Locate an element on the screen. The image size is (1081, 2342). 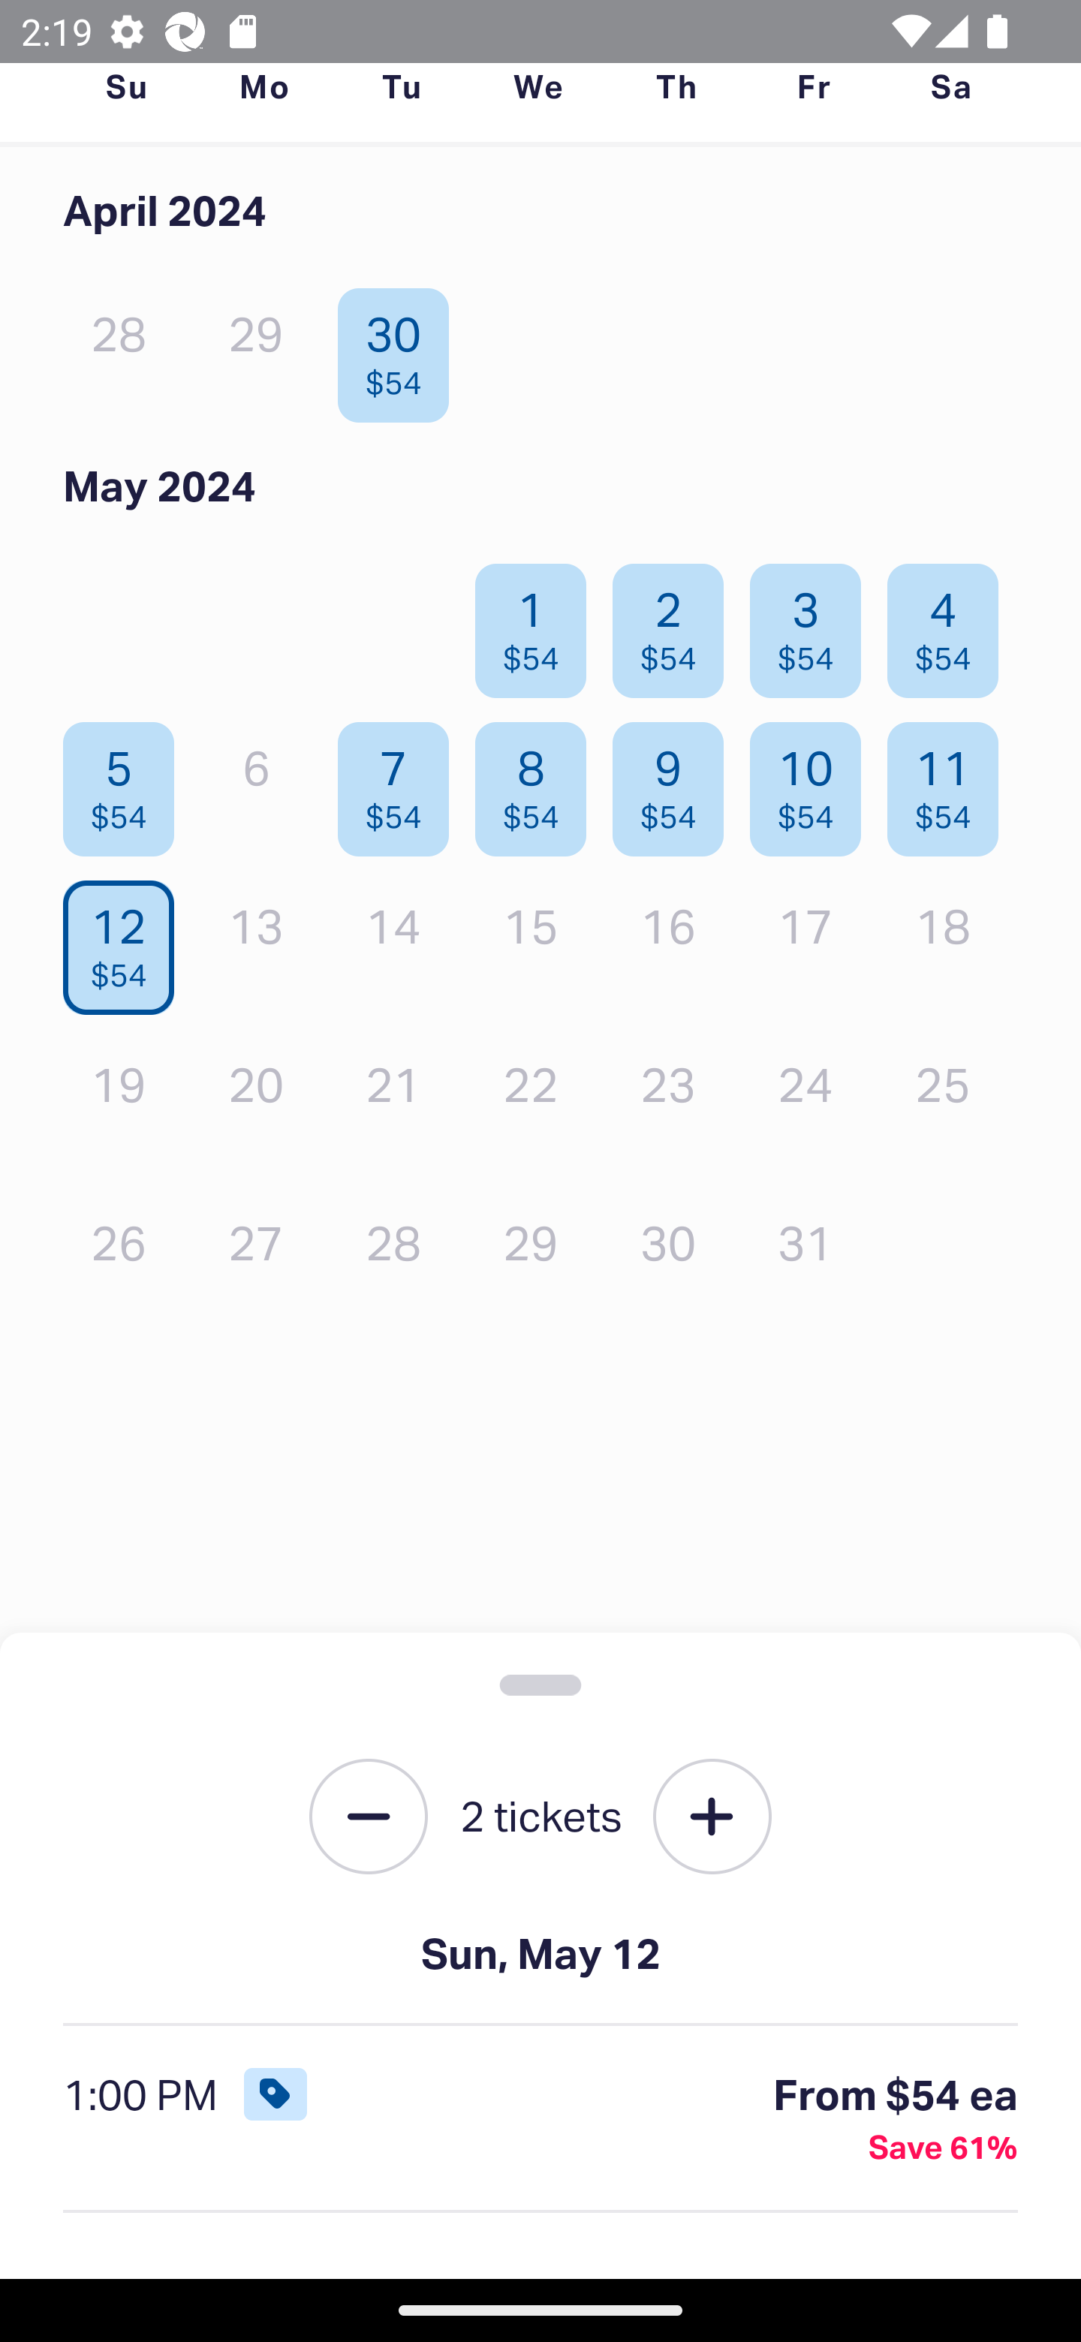
5 $54 is located at coordinates (126, 783).